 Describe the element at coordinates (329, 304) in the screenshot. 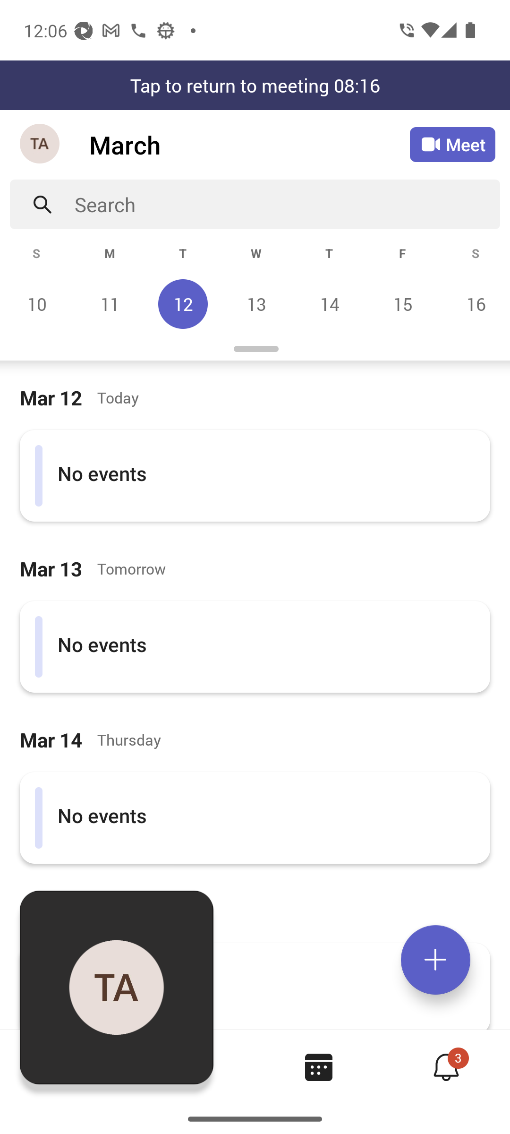

I see `Thursday, March 14 14` at that location.